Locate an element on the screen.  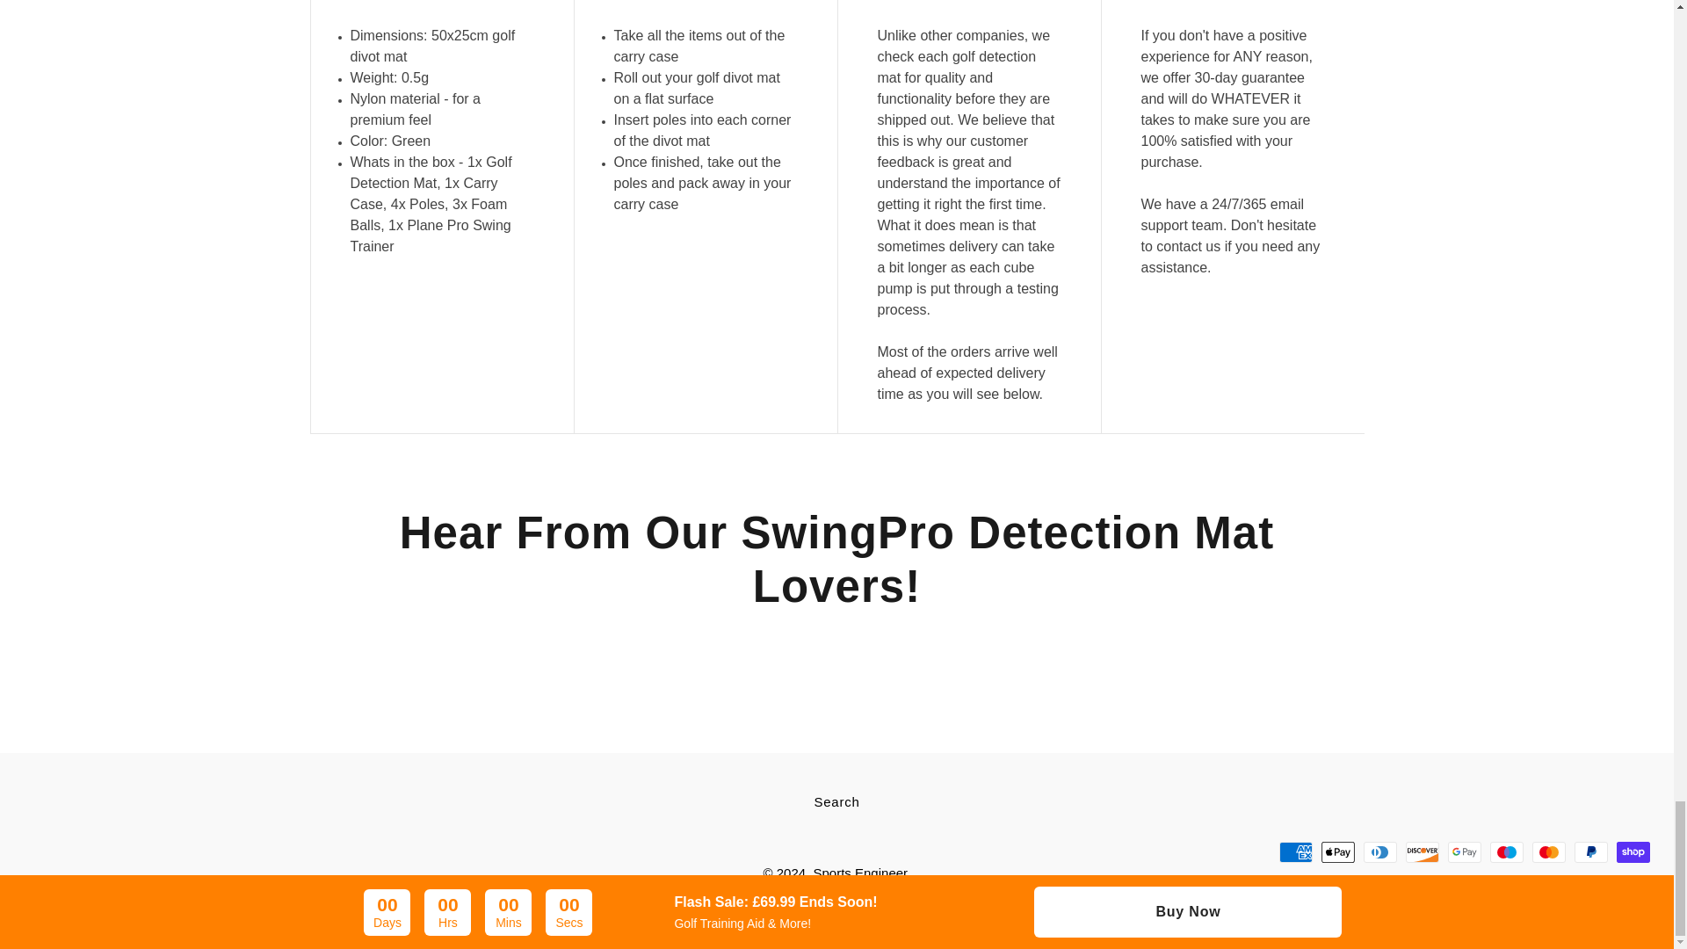
Shop Pay is located at coordinates (1633, 851).